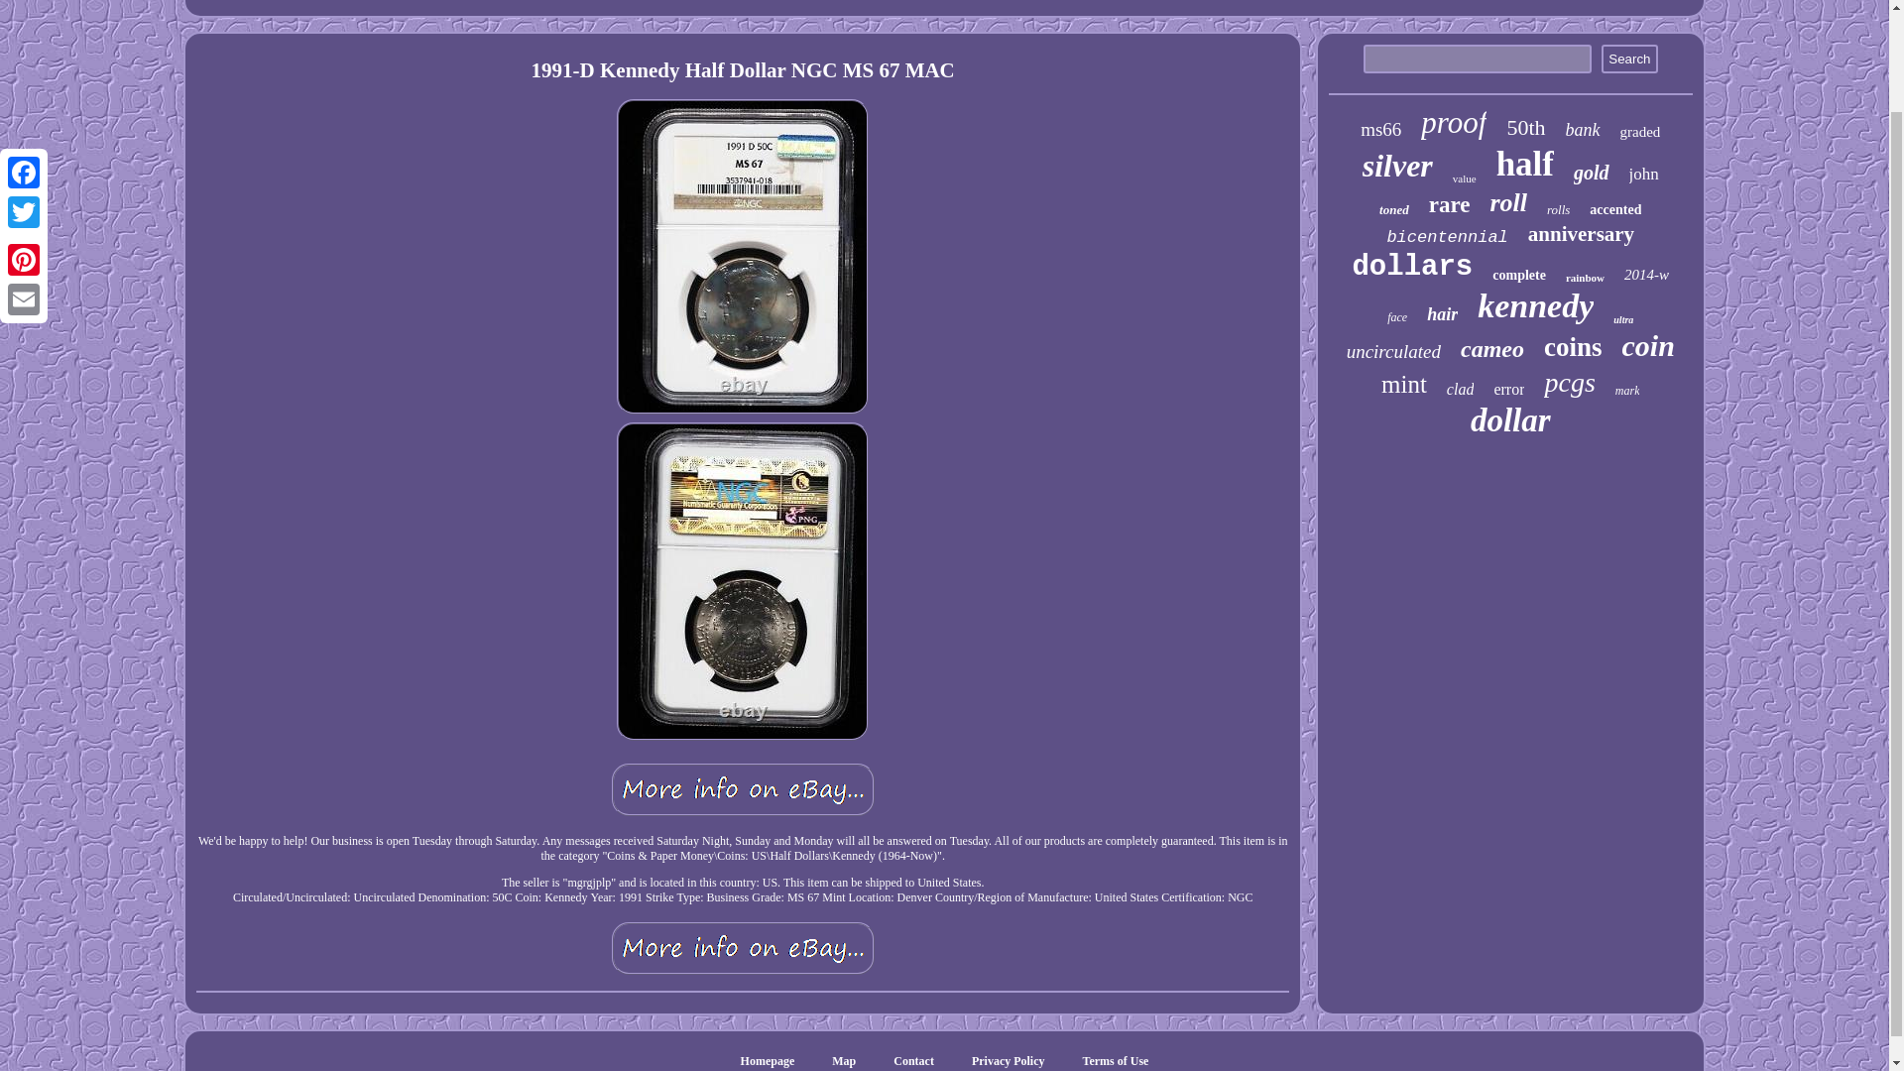 The image size is (1904, 1071). What do you see at coordinates (1380, 129) in the screenshot?
I see `ms66` at bounding box center [1380, 129].